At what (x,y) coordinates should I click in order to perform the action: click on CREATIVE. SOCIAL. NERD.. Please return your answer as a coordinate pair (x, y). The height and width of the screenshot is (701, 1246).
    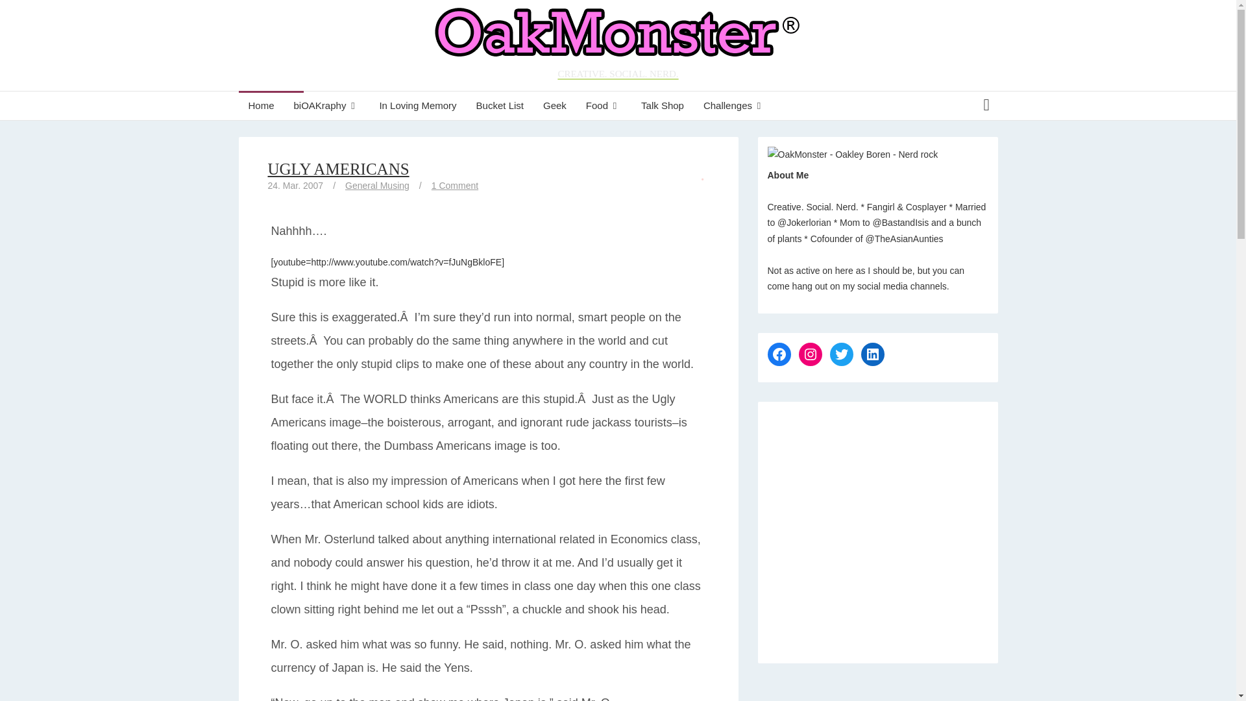
    Looking at the image, I should click on (618, 45).